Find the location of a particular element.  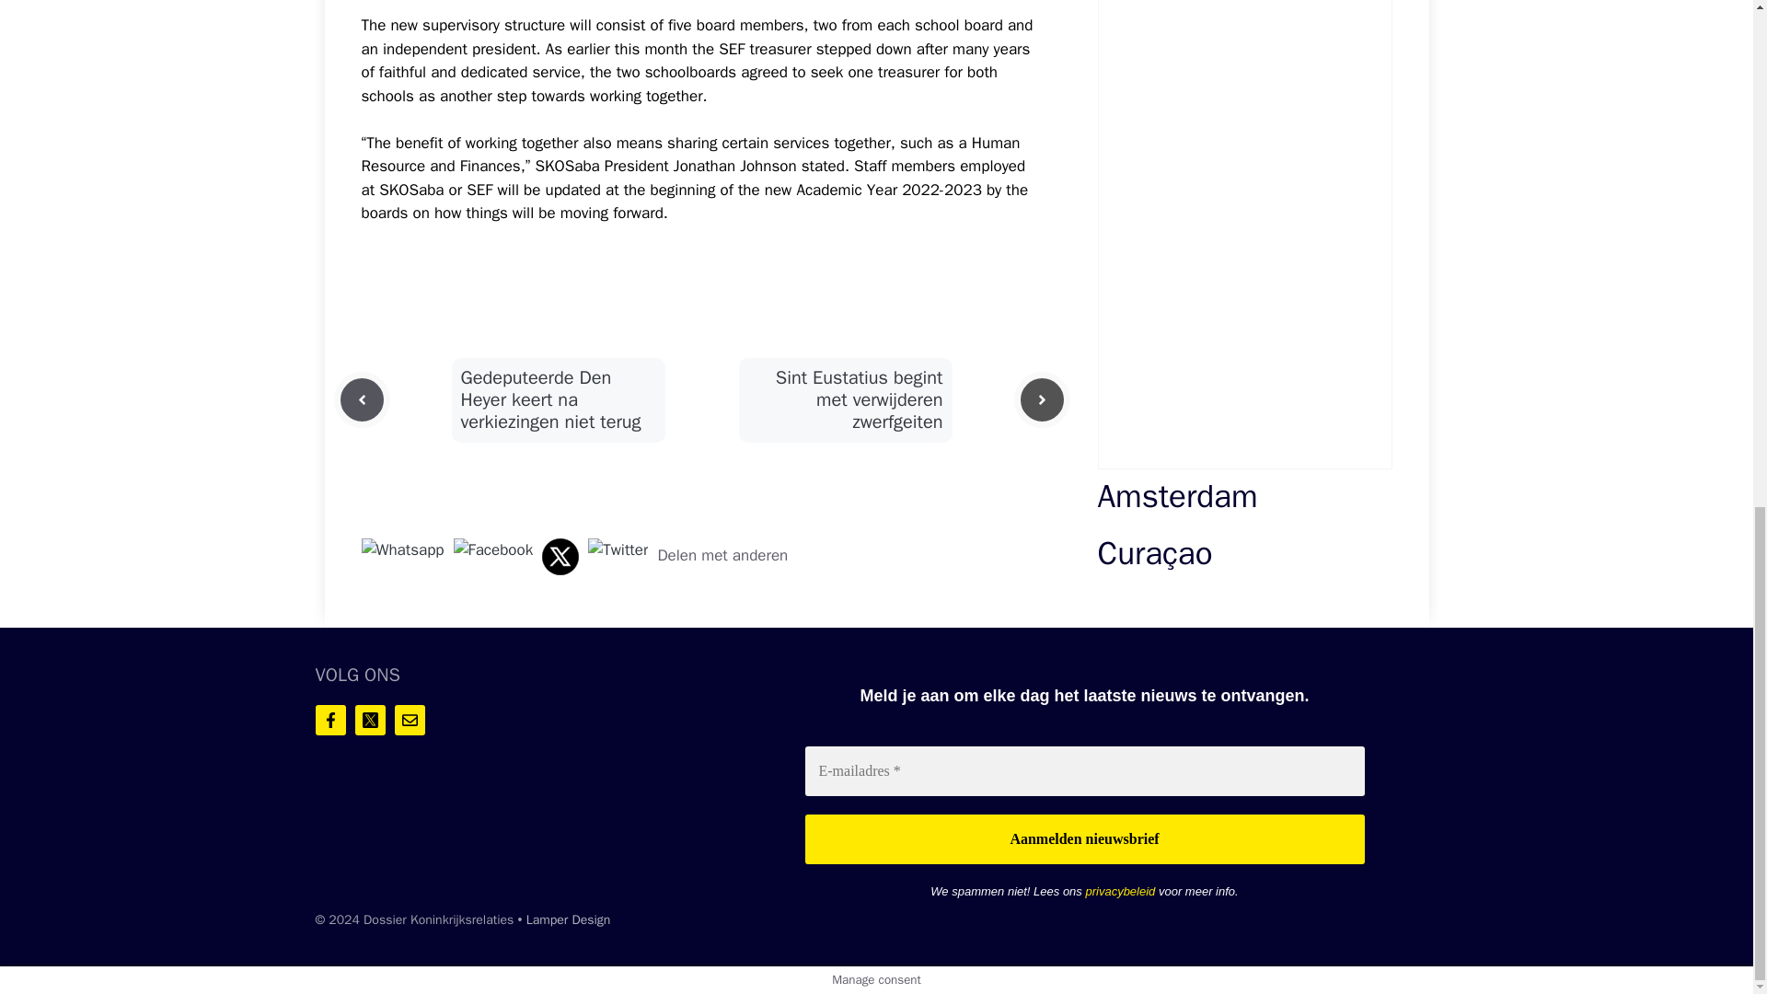

Gedeputeerde Den Heyer keert na verkiezingen niet terug is located at coordinates (549, 399).